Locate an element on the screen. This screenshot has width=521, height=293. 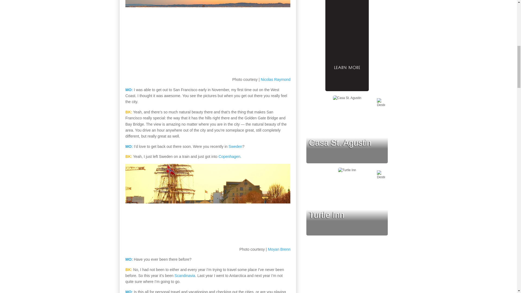
Nicolas Raymond is located at coordinates (276, 79).